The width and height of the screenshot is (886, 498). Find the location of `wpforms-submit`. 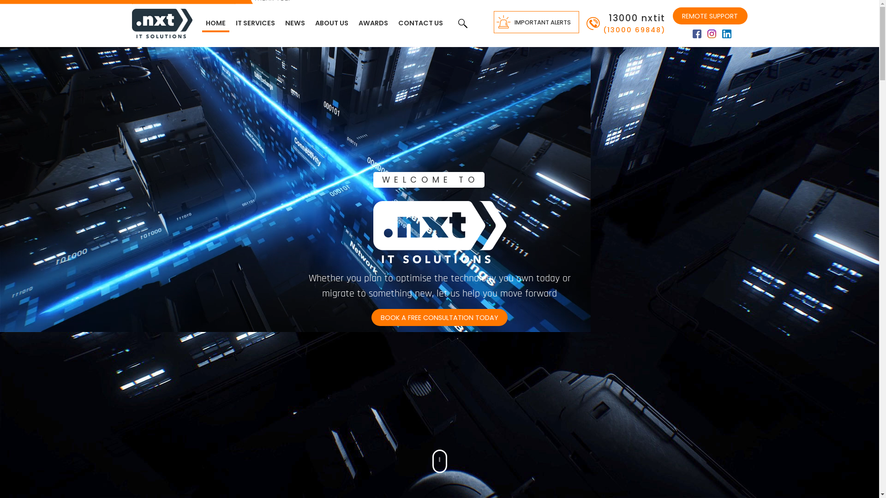

wpforms-submit is located at coordinates (440, 30).